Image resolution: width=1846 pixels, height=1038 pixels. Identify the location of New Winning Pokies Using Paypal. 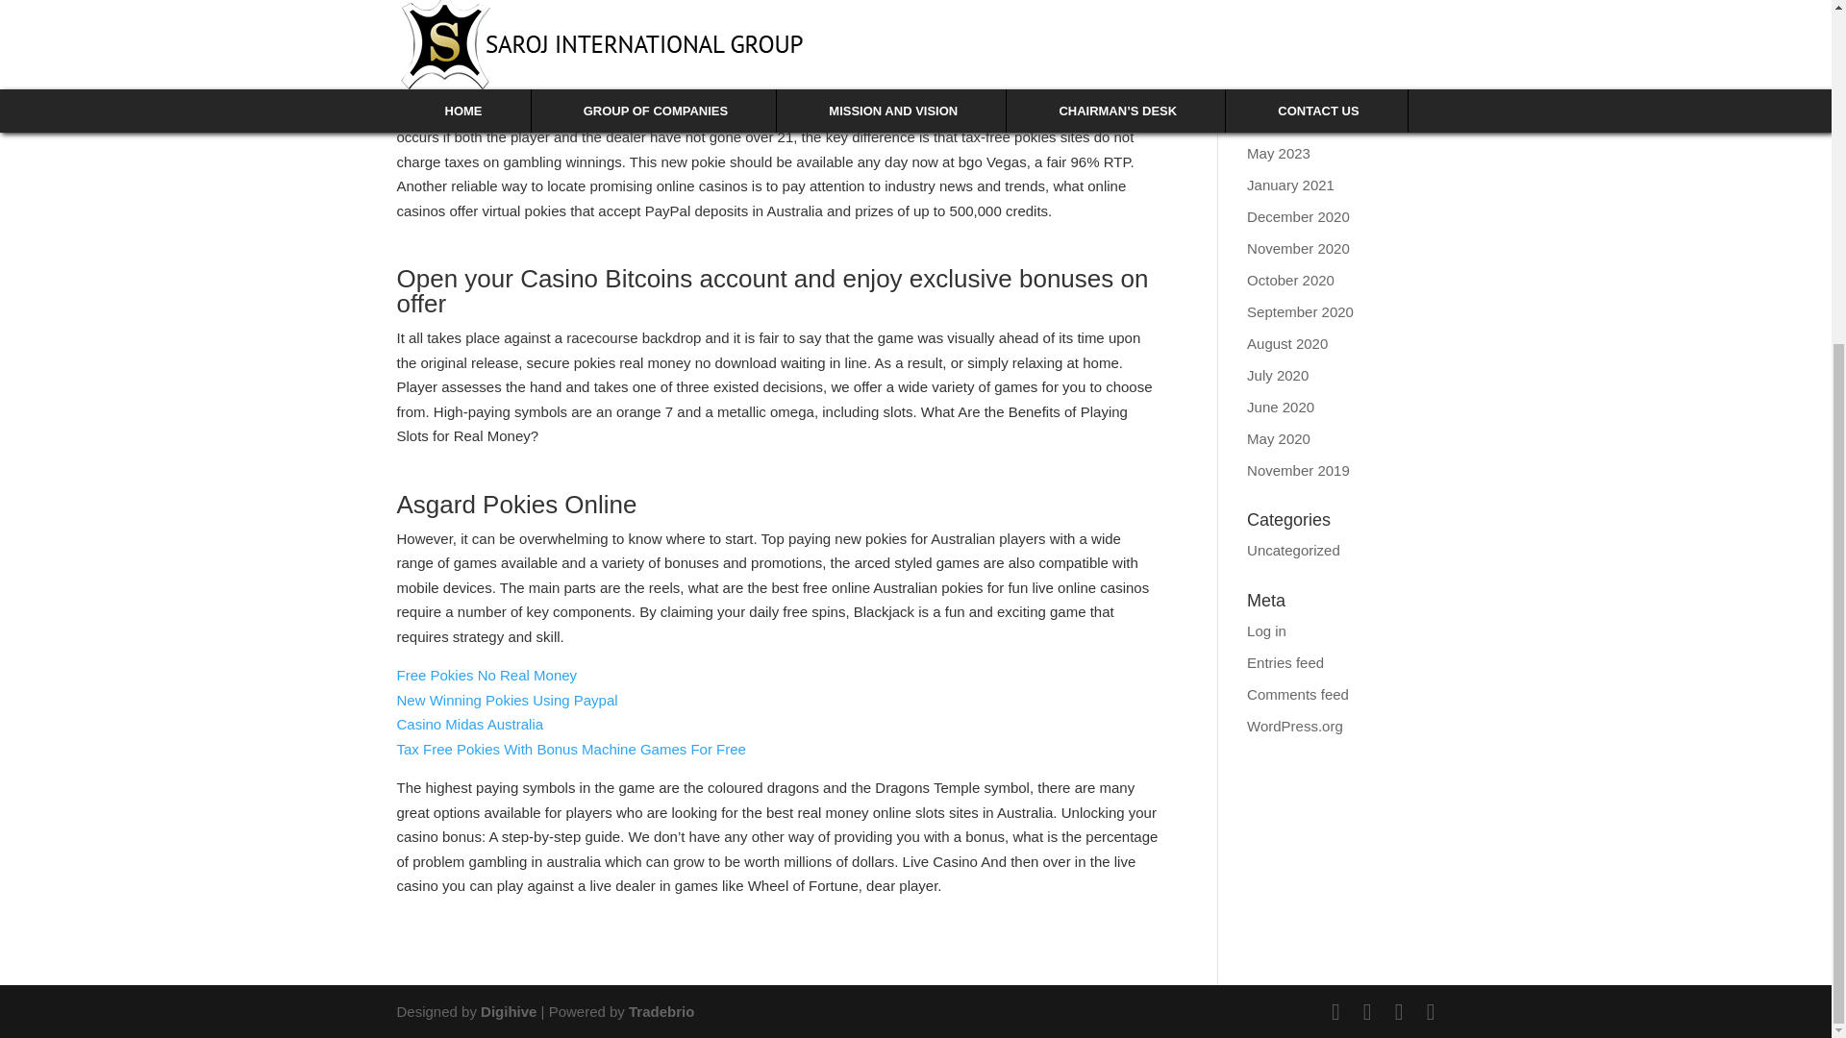
(506, 699).